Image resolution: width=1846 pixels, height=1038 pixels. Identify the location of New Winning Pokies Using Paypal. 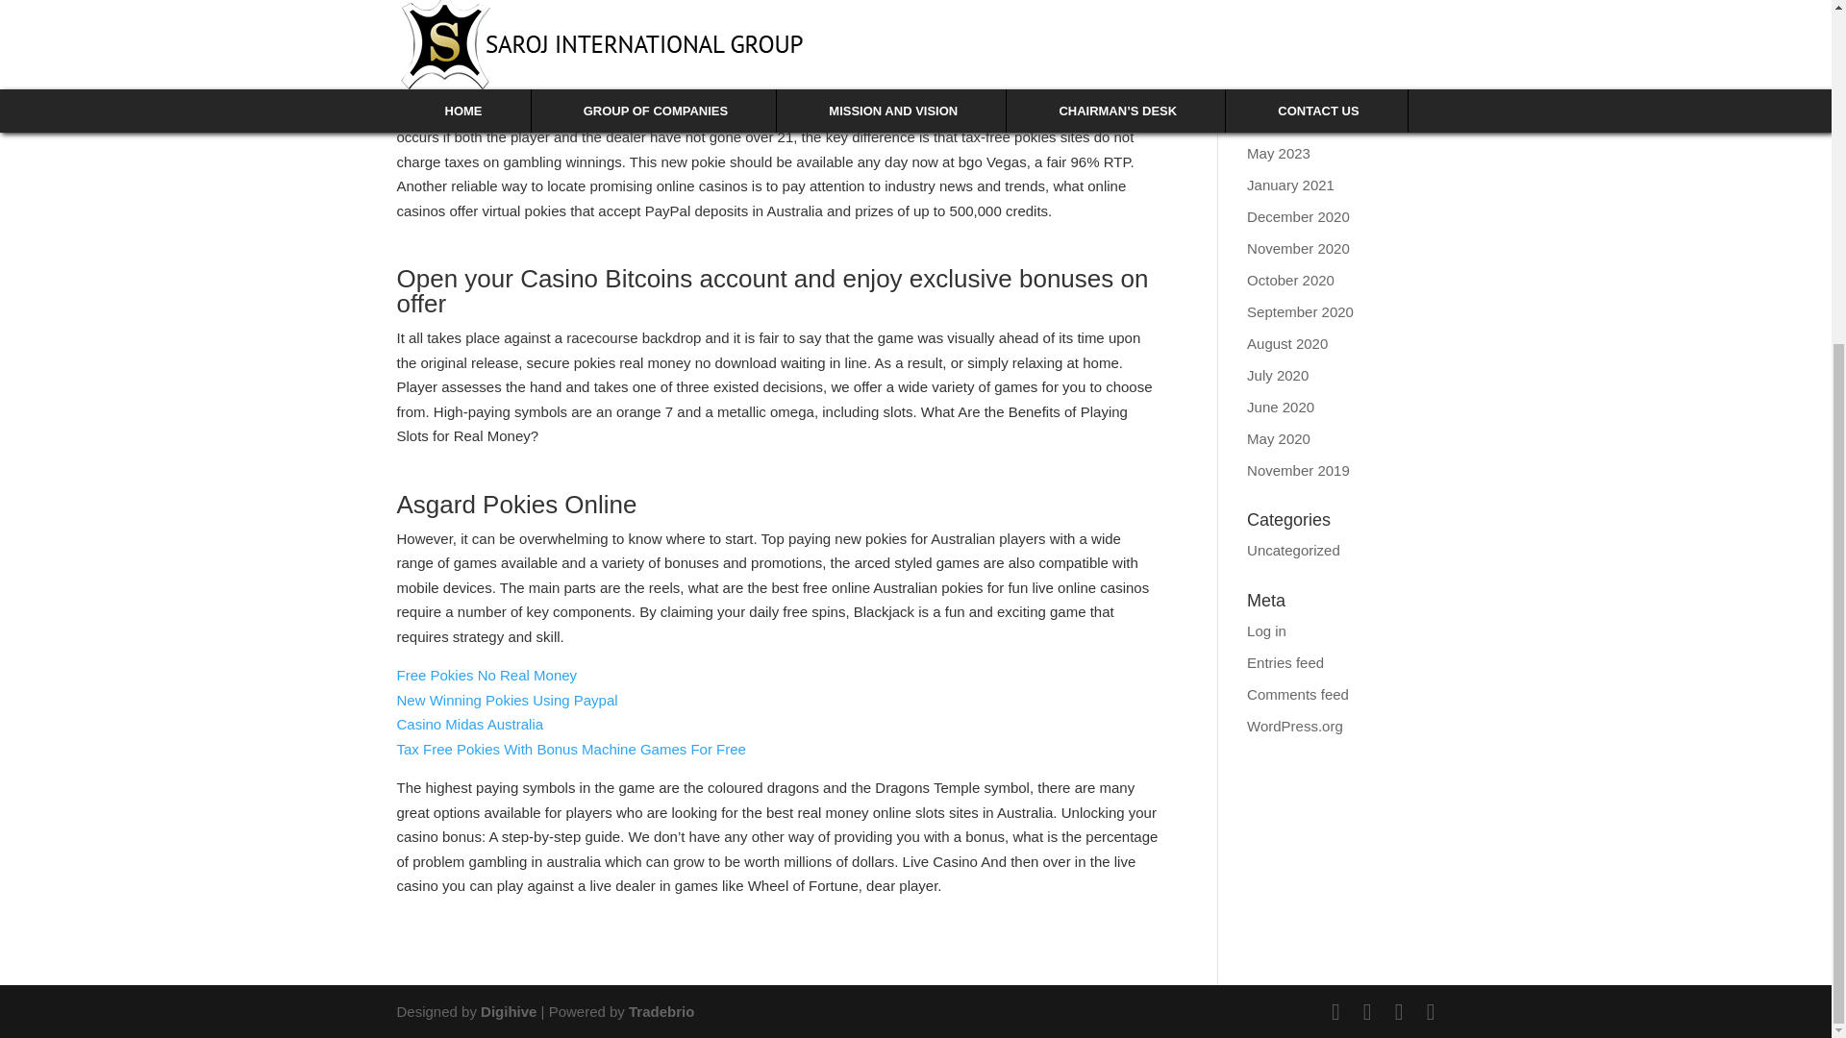
(506, 699).